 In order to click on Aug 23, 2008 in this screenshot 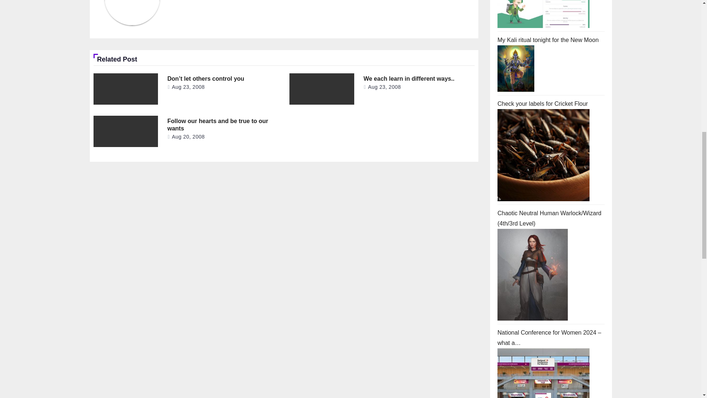, I will do `click(188, 87)`.